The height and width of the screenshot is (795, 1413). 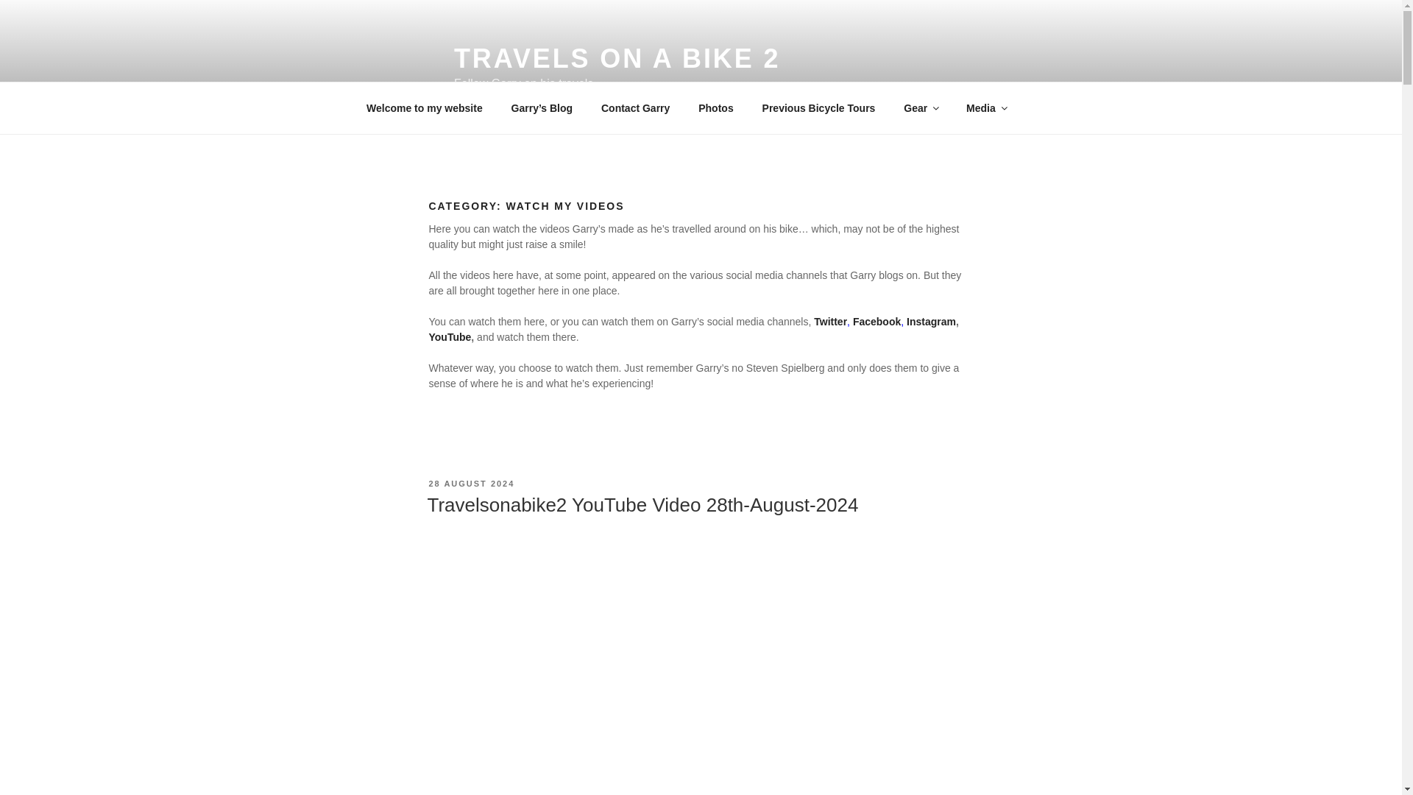 I want to click on Opens a new window, so click(x=830, y=321).